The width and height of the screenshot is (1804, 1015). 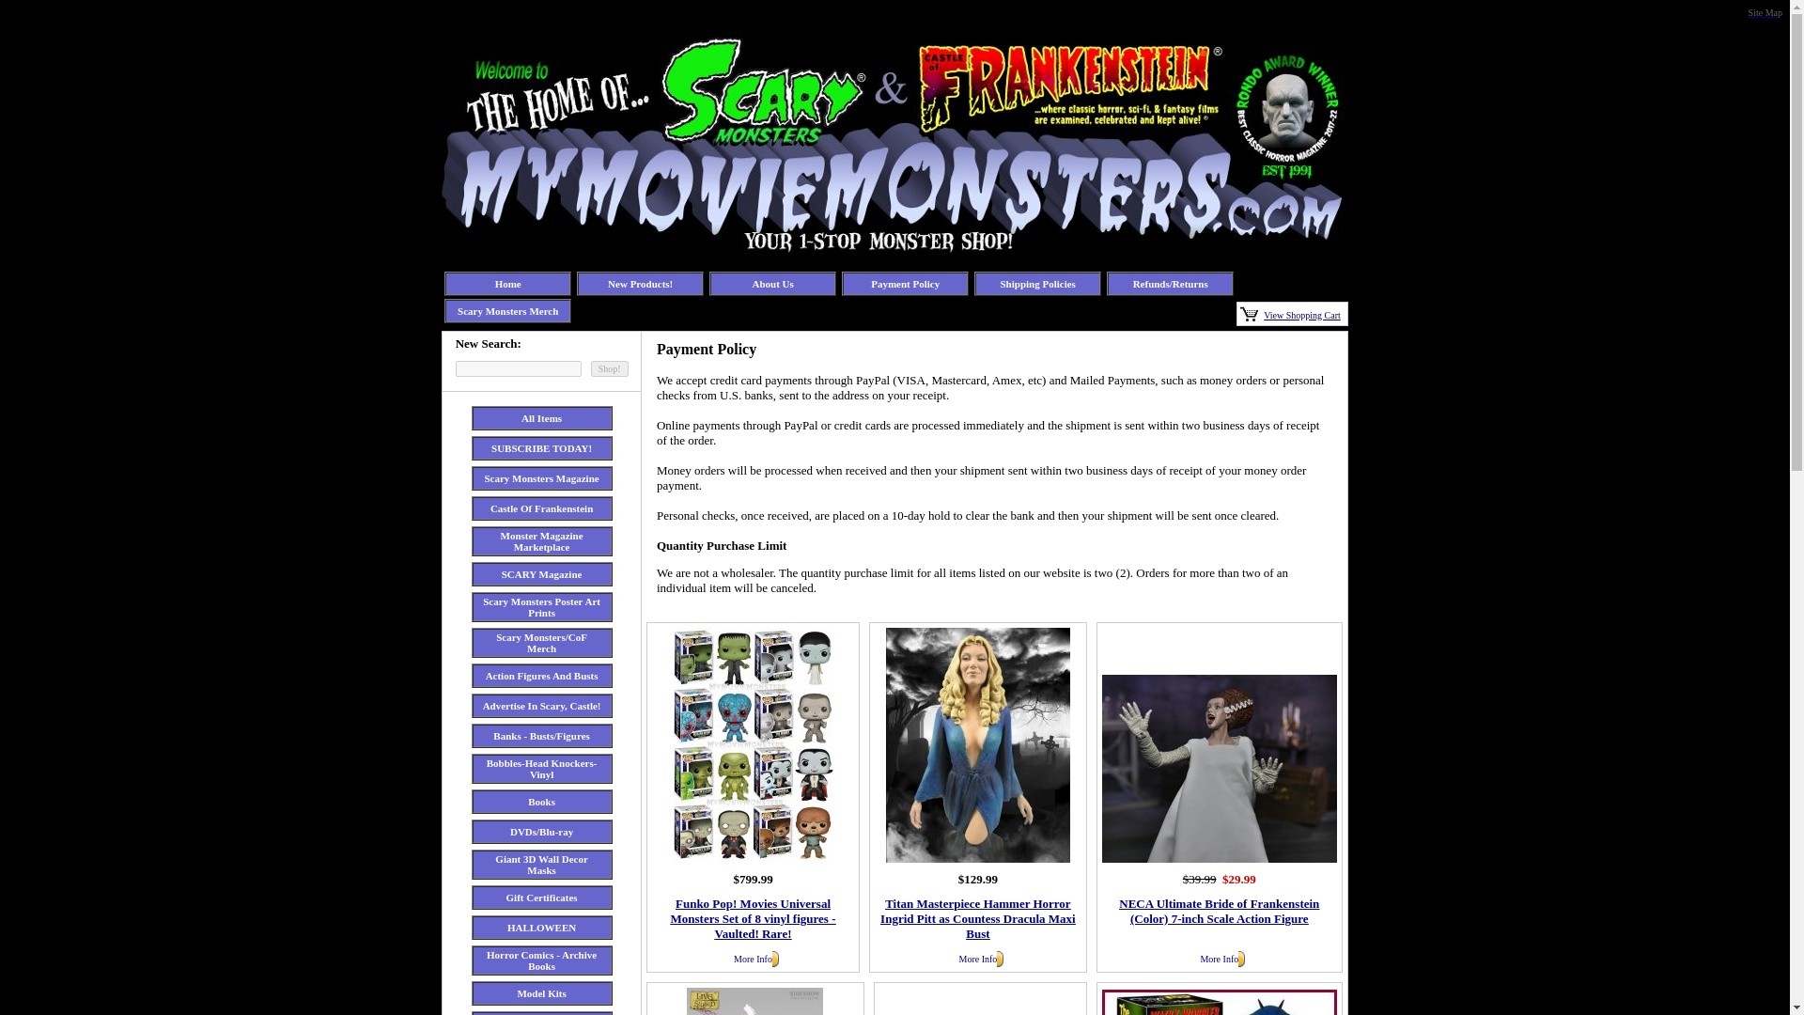 I want to click on SUBSCRIBE TODAY!, so click(x=541, y=447).